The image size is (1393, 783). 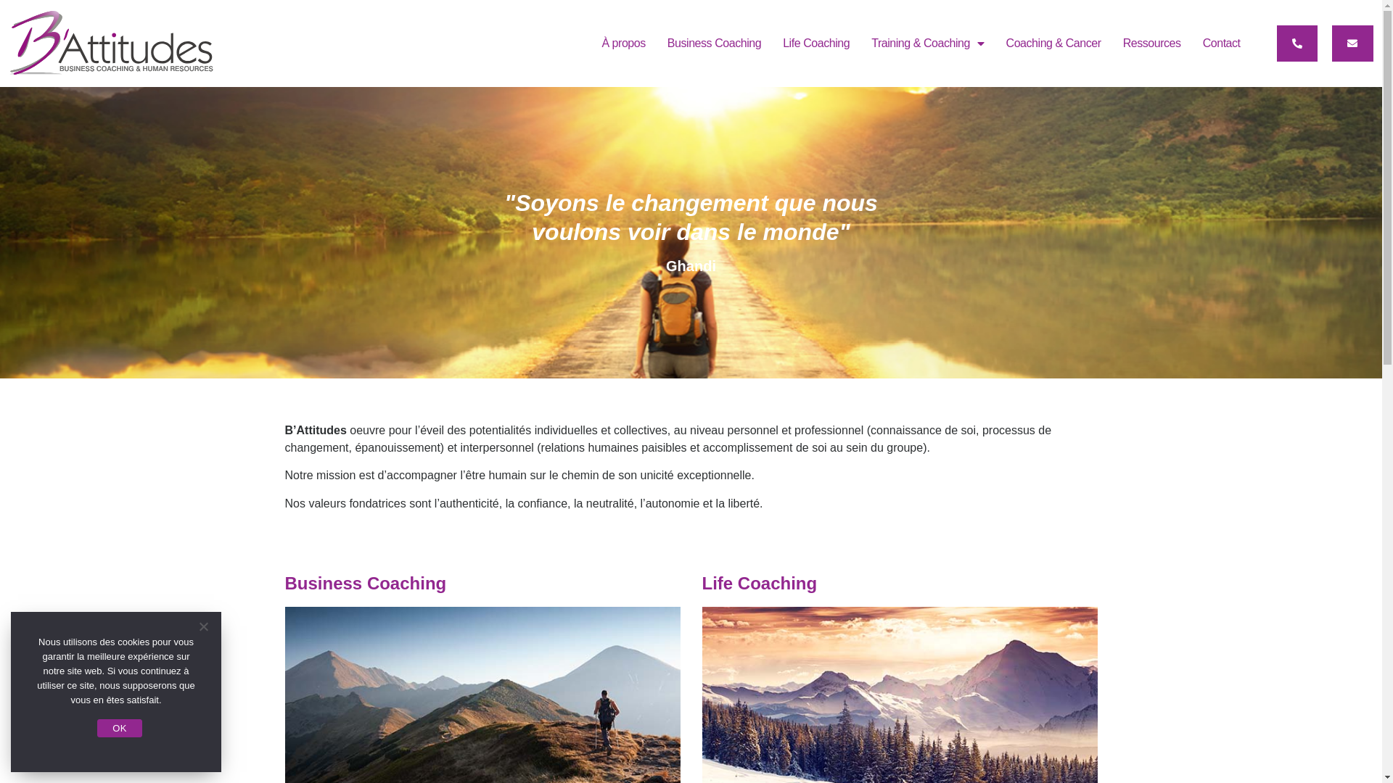 What do you see at coordinates (927, 43) in the screenshot?
I see `Training & Coaching` at bounding box center [927, 43].